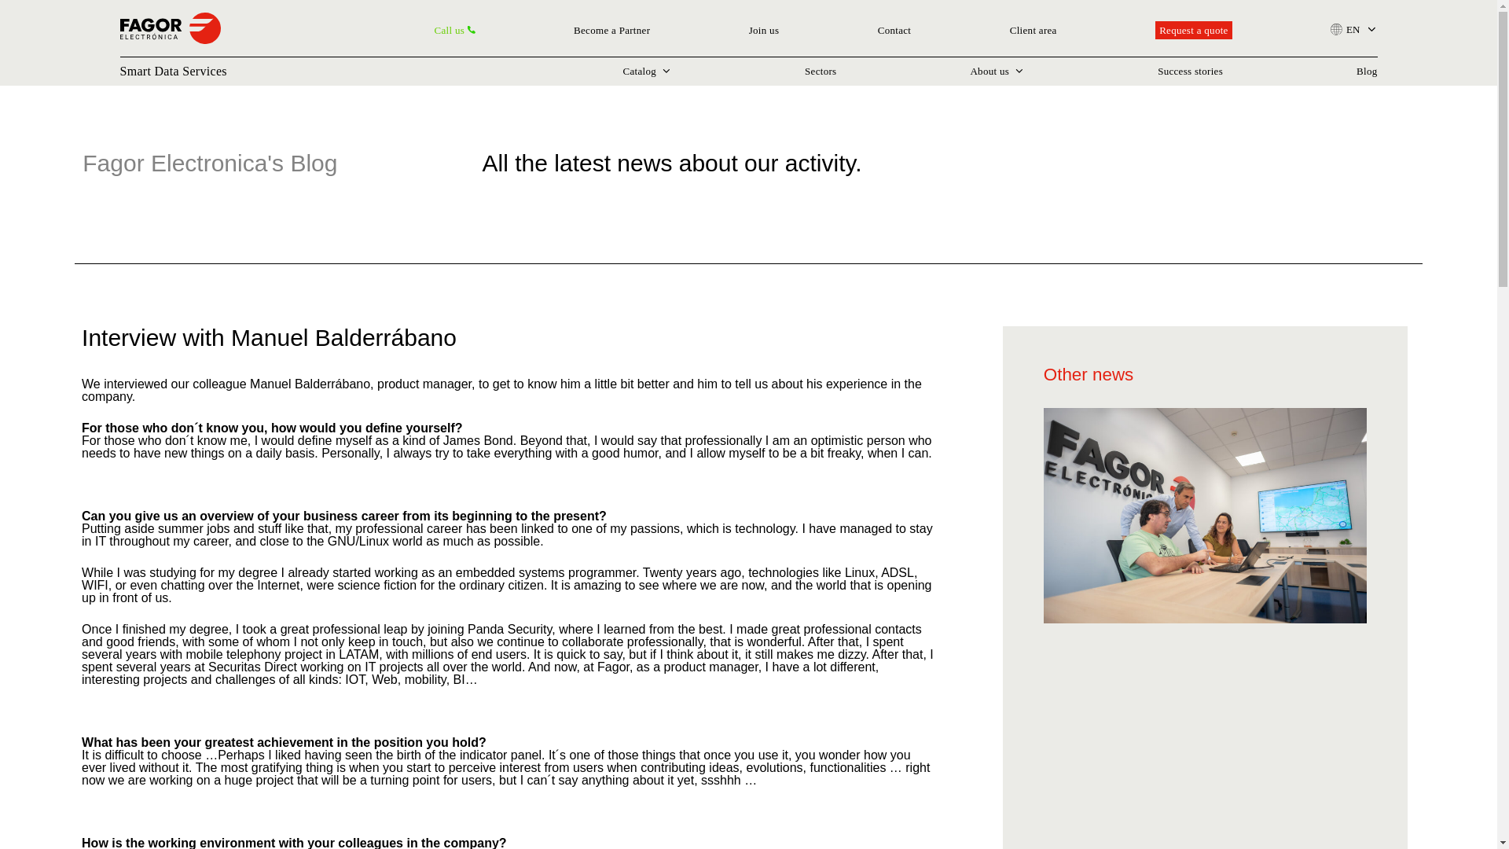 The height and width of the screenshot is (849, 1509). What do you see at coordinates (820, 71) in the screenshot?
I see `Sectors` at bounding box center [820, 71].